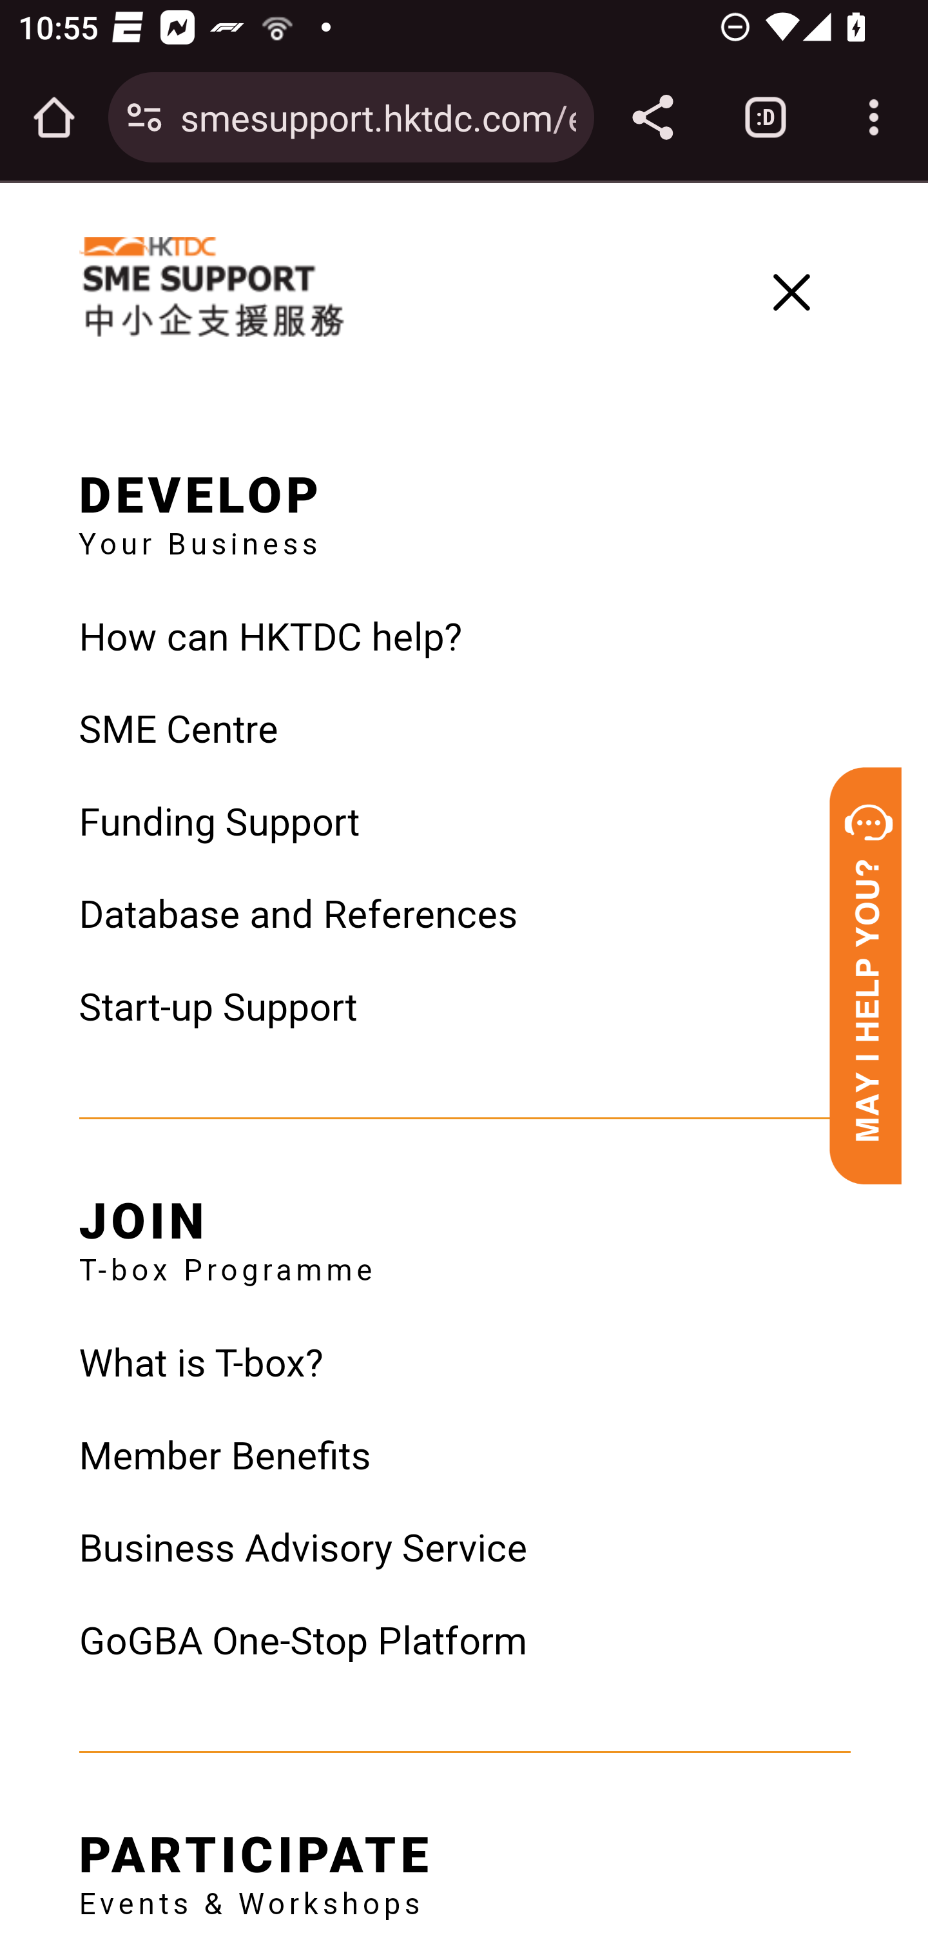  Describe the element at coordinates (144, 117) in the screenshot. I see `Connection is secure` at that location.